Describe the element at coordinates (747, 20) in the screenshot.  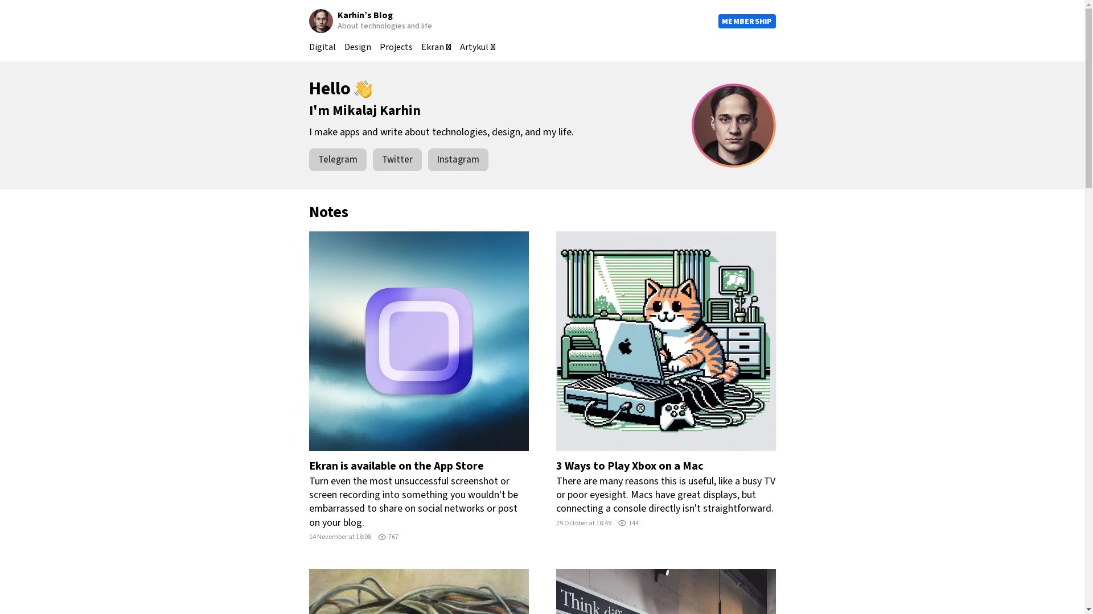
I see `MEMBERSHIP` at that location.